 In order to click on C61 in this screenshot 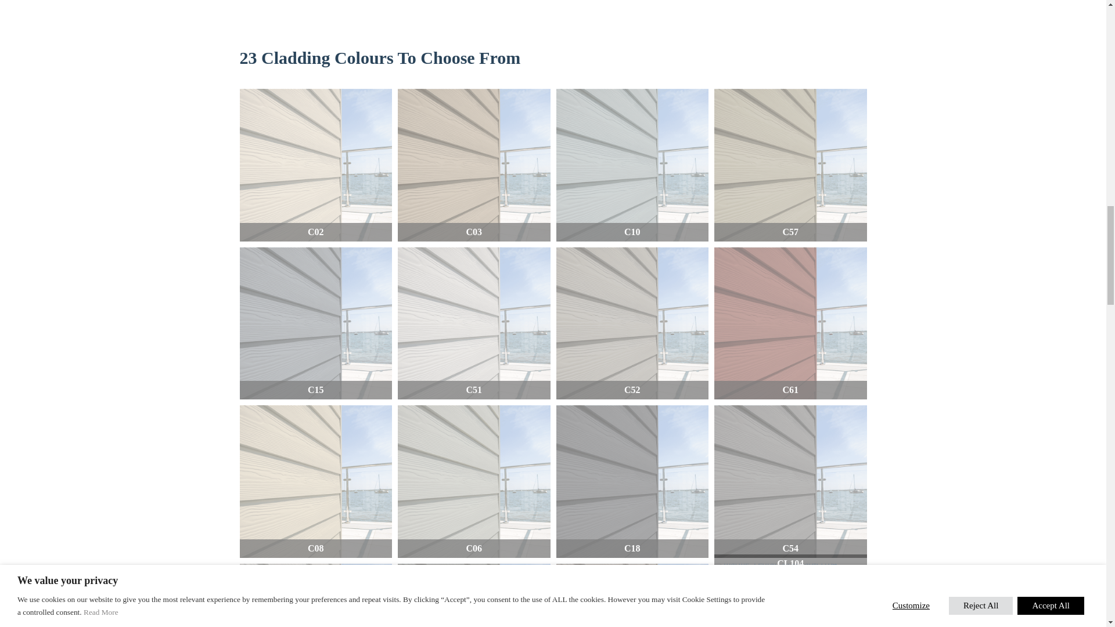, I will do `click(791, 323)`.